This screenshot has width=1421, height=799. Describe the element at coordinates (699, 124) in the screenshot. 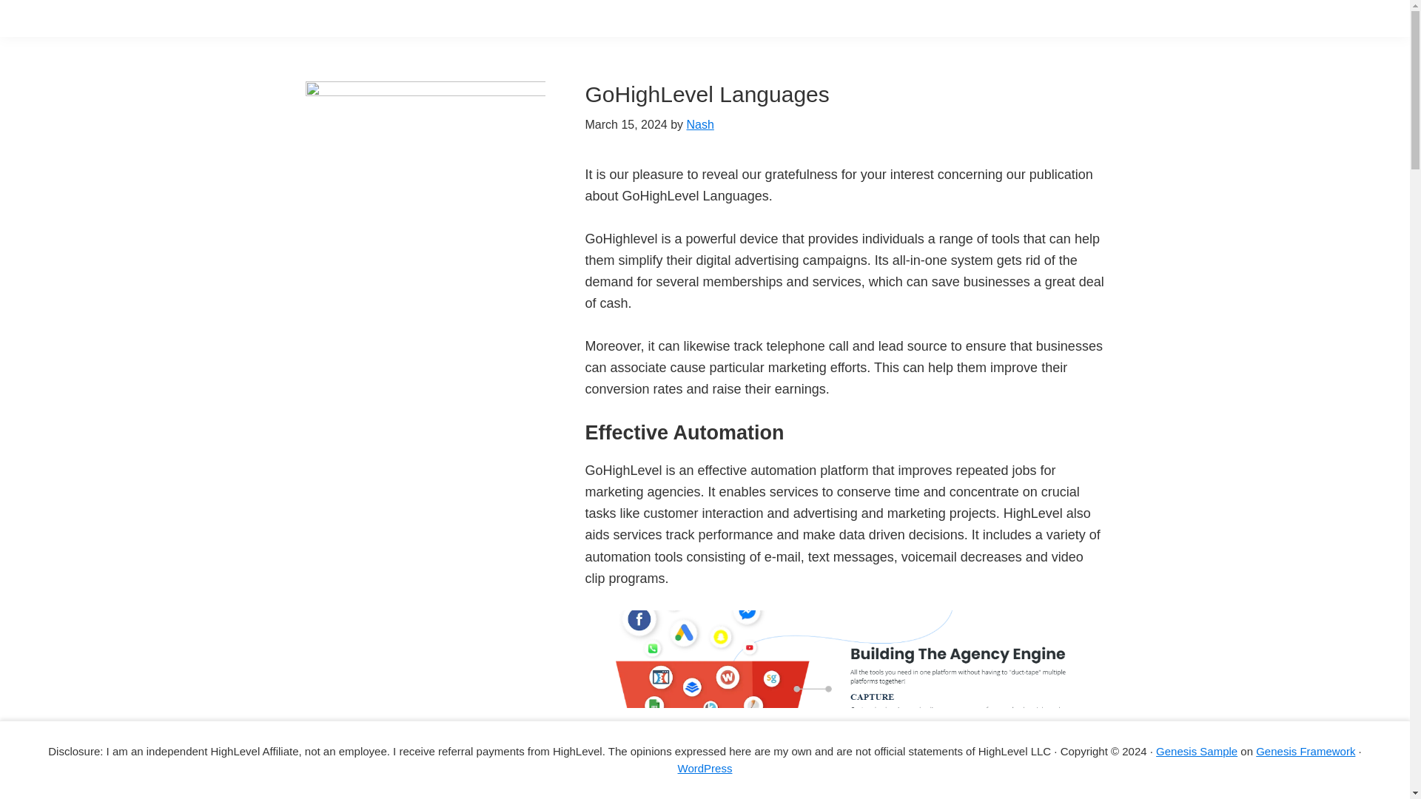

I see `Nash` at that location.